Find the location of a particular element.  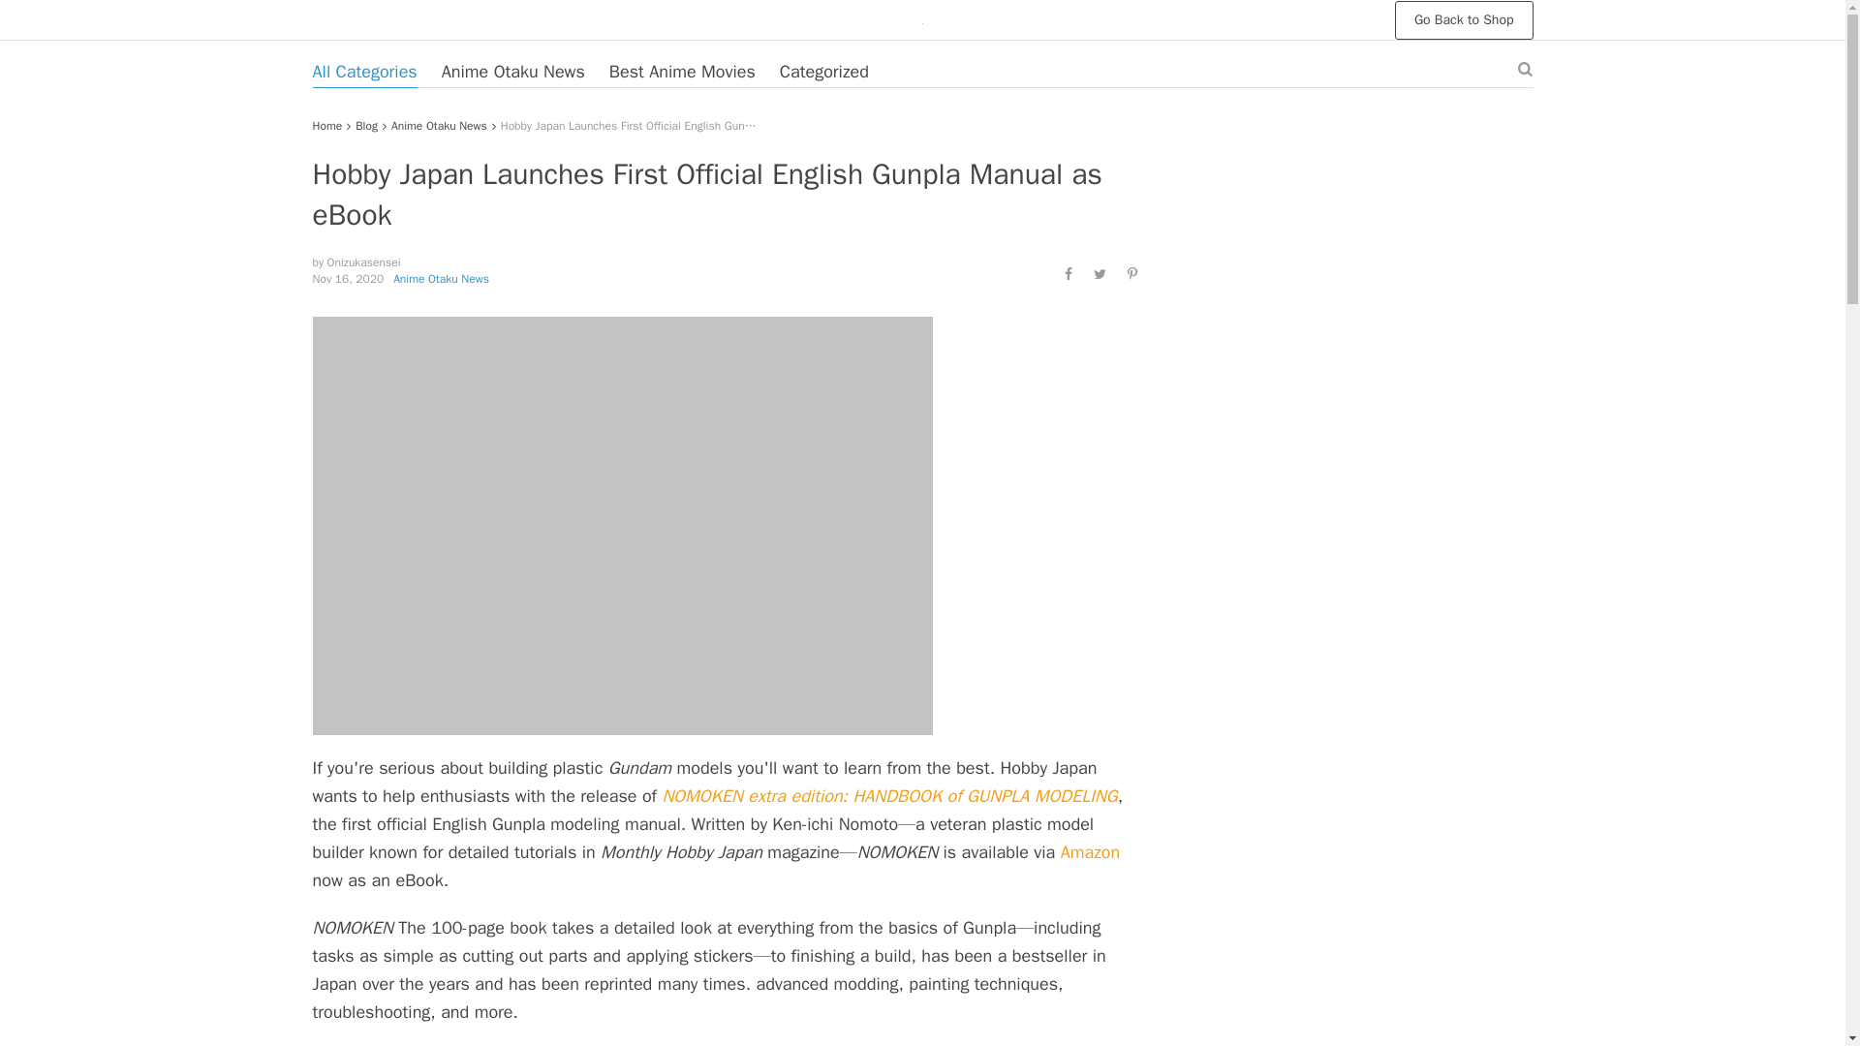

Categorized is located at coordinates (823, 72).